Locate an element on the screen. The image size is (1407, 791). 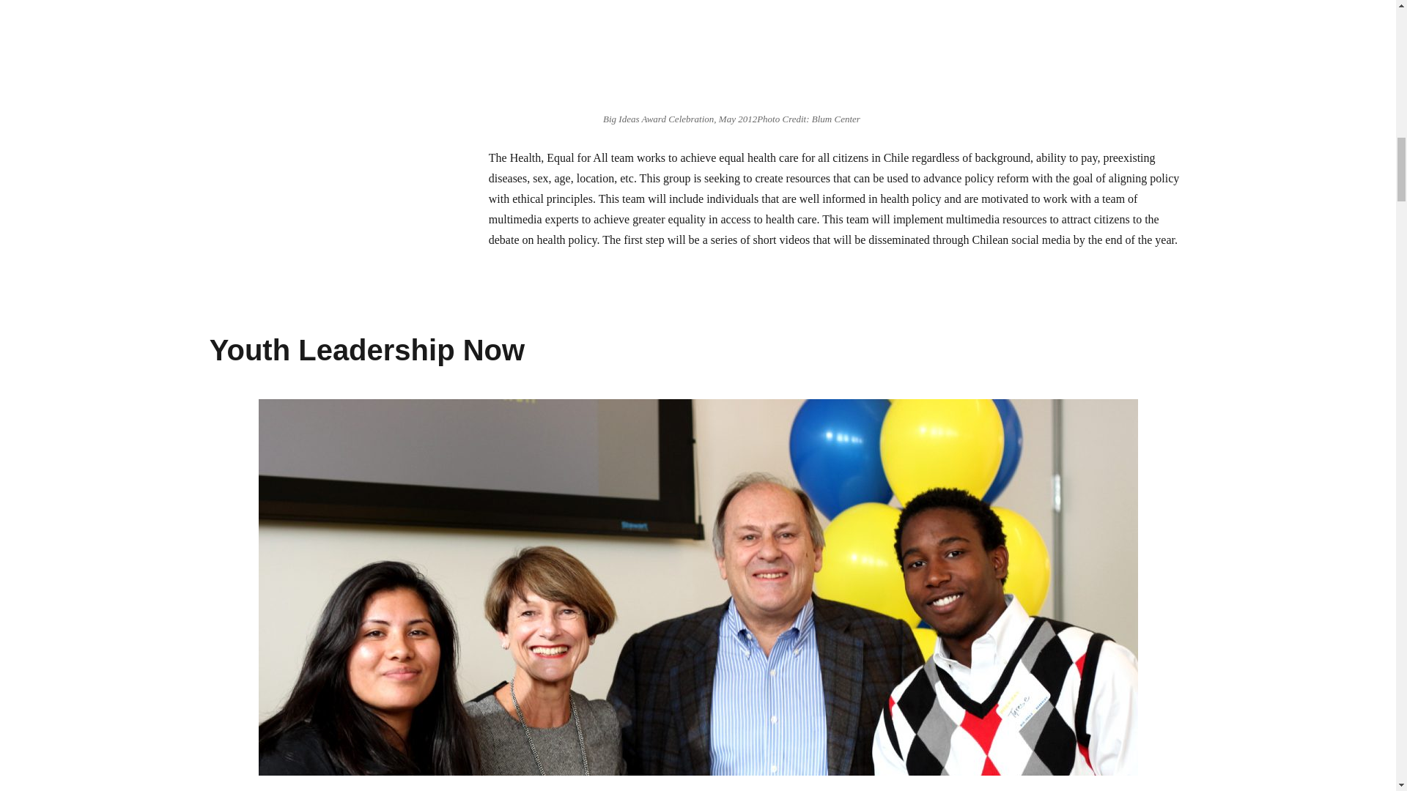
Youth Leadership Now is located at coordinates (367, 350).